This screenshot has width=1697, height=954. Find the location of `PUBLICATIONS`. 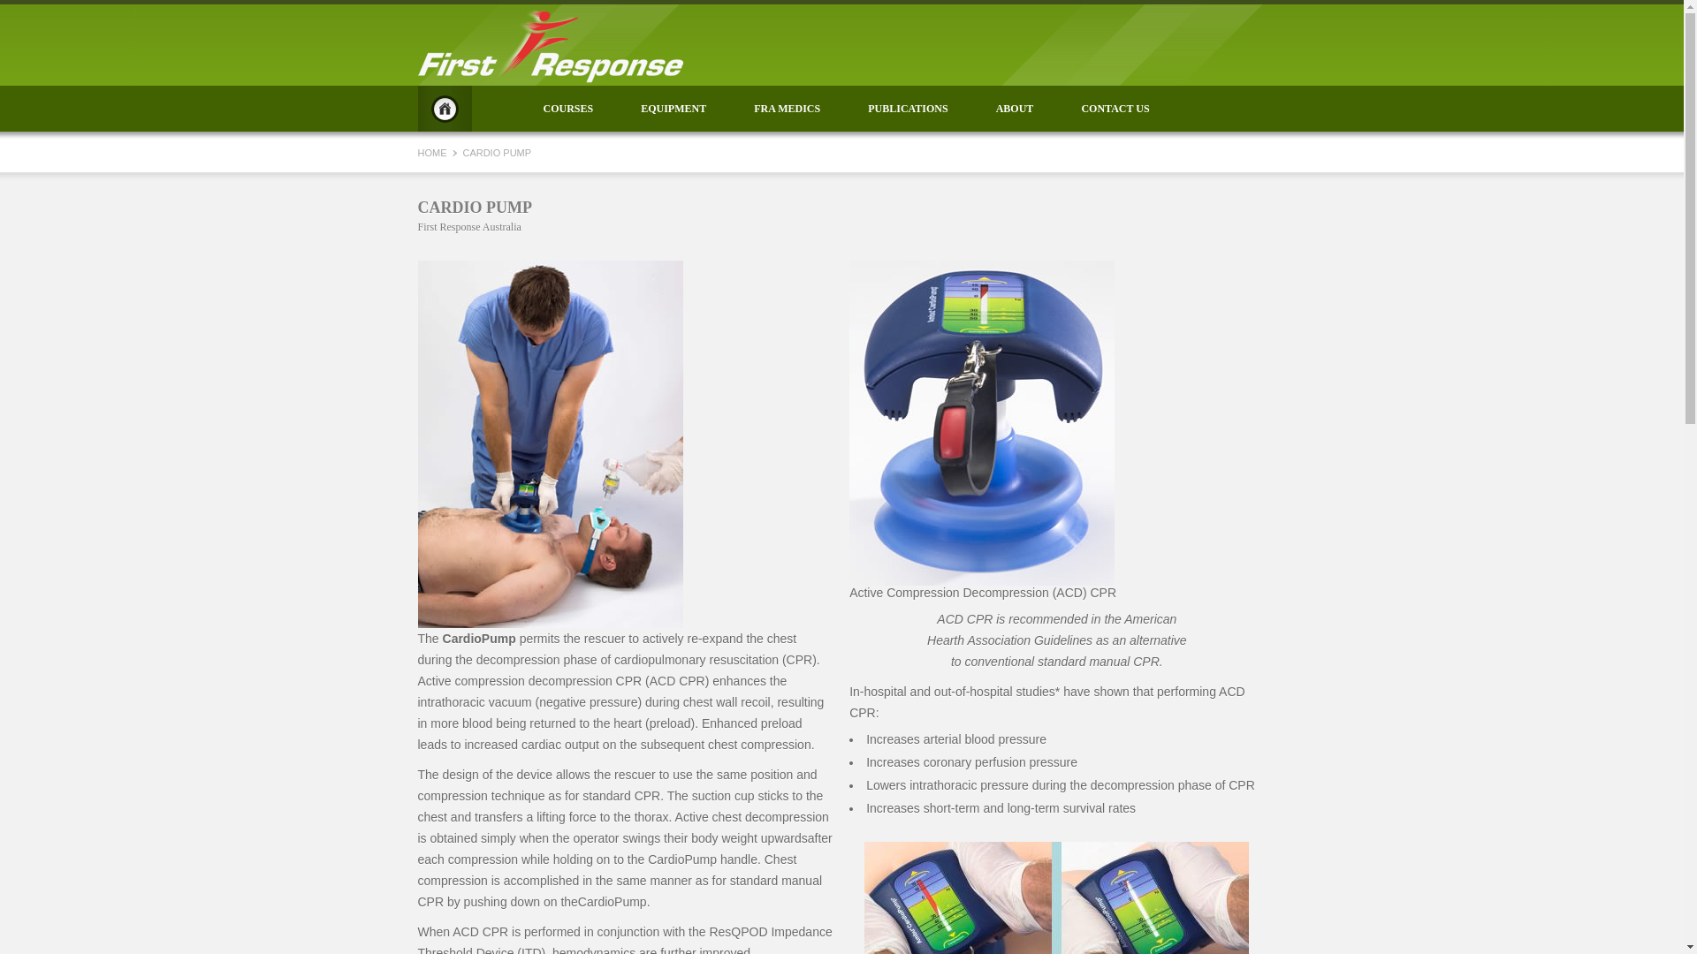

PUBLICATIONS is located at coordinates (908, 109).